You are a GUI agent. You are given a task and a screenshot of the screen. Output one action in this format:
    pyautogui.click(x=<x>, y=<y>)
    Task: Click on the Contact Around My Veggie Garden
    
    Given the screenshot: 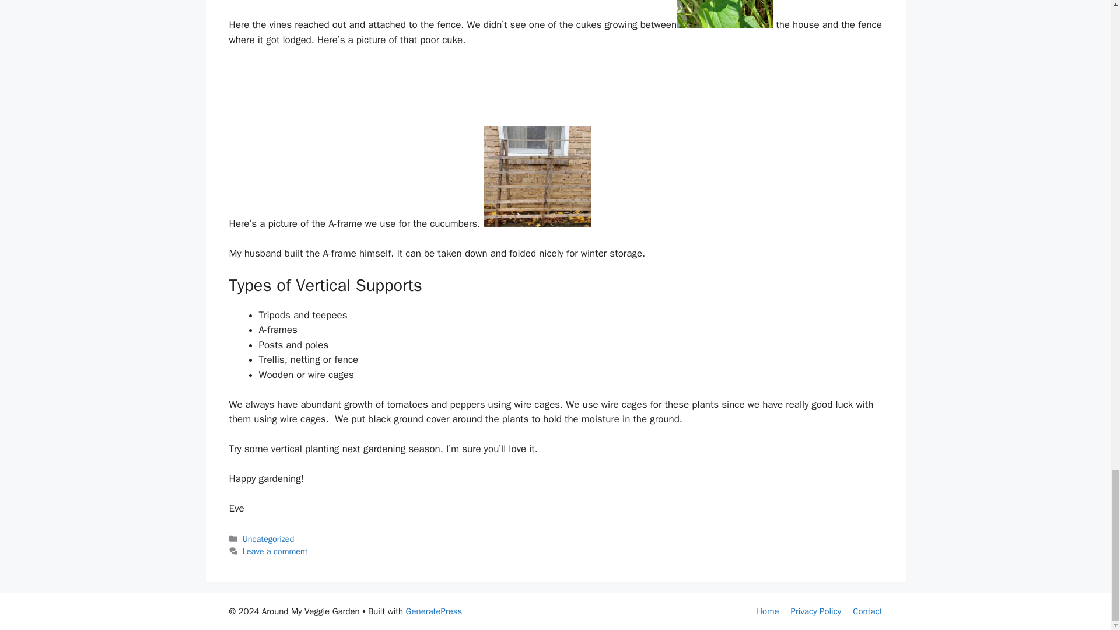 What is the action you would take?
    pyautogui.click(x=867, y=611)
    